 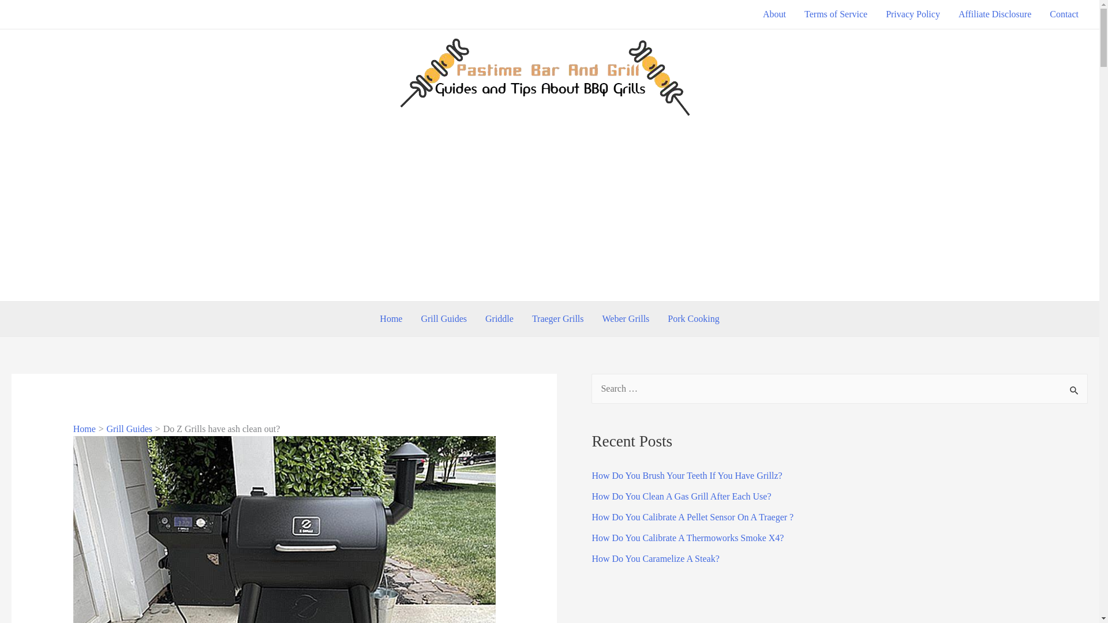 I want to click on Weber Grills, so click(x=626, y=318).